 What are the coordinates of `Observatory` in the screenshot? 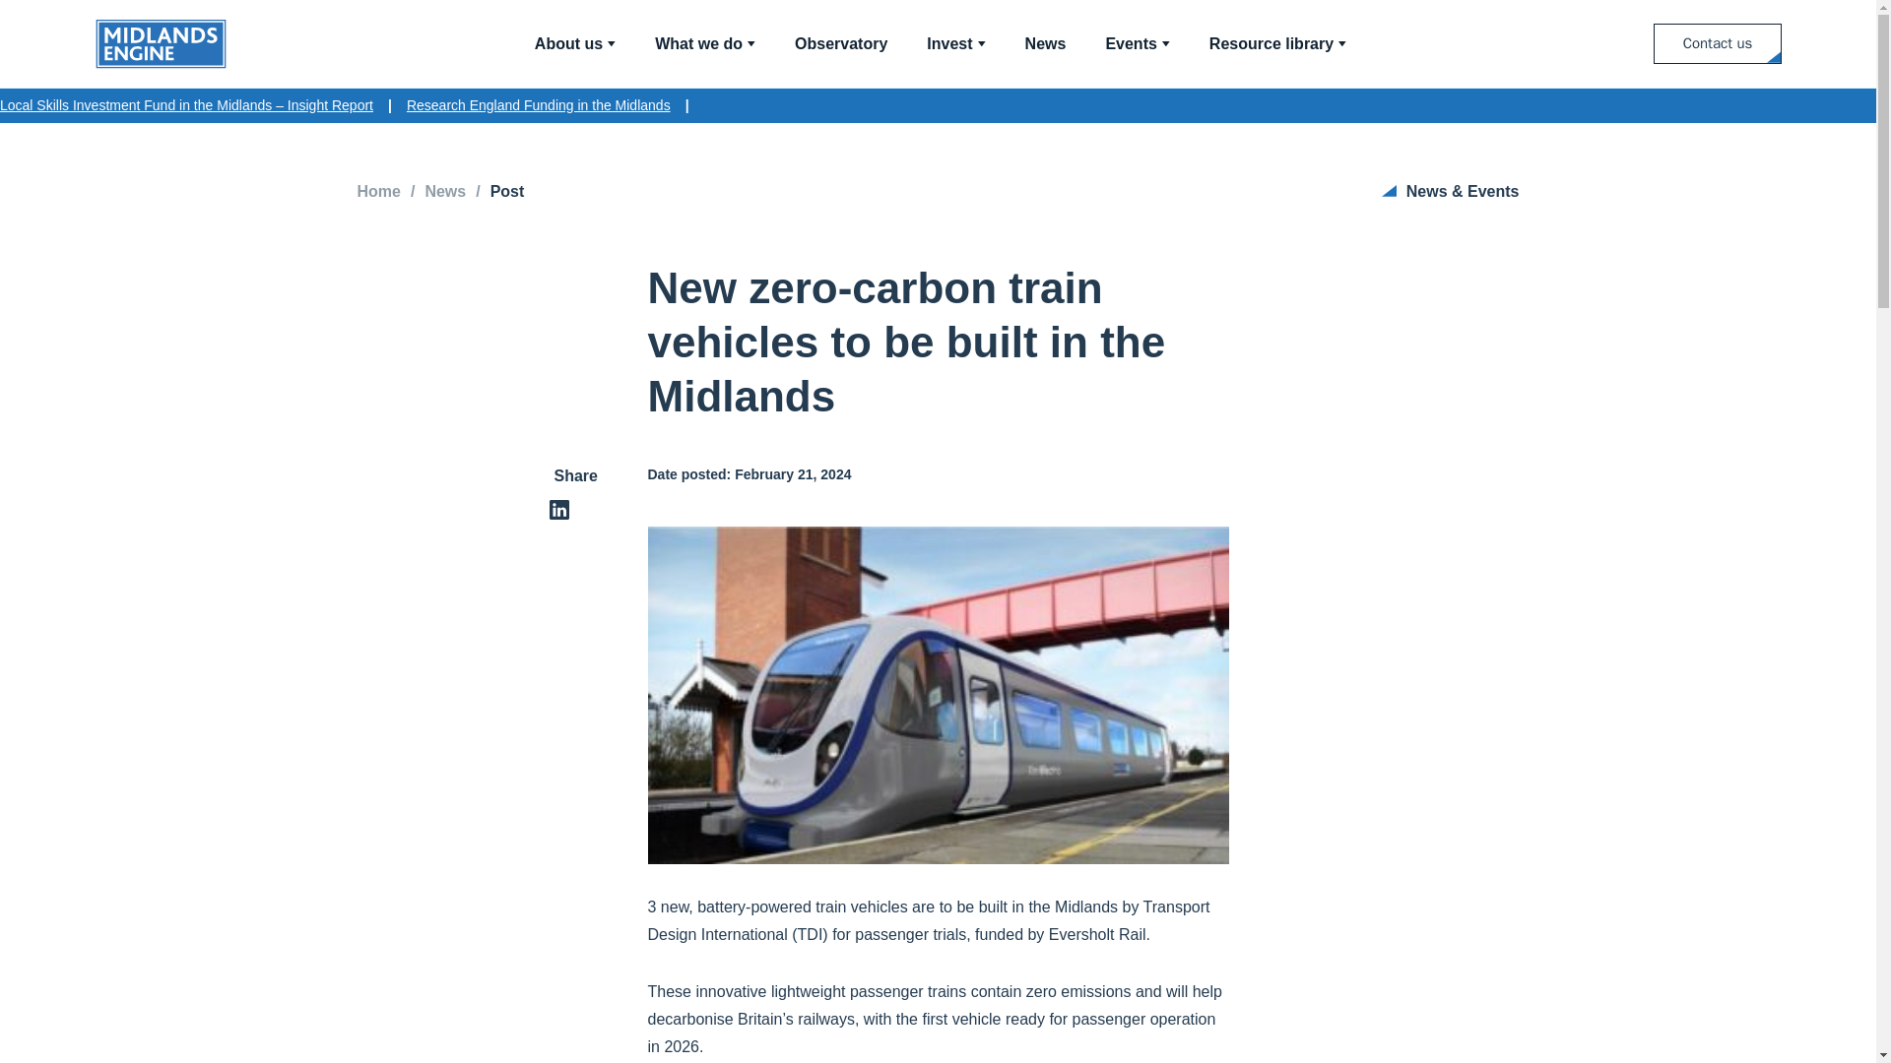 It's located at (840, 43).